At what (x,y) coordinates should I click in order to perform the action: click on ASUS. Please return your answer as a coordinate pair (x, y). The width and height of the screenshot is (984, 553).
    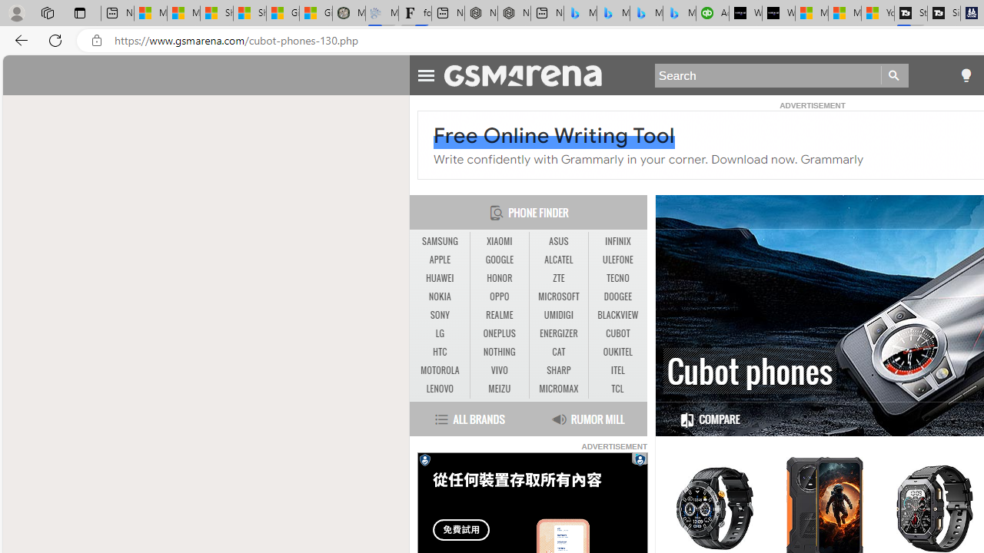
    Looking at the image, I should click on (558, 241).